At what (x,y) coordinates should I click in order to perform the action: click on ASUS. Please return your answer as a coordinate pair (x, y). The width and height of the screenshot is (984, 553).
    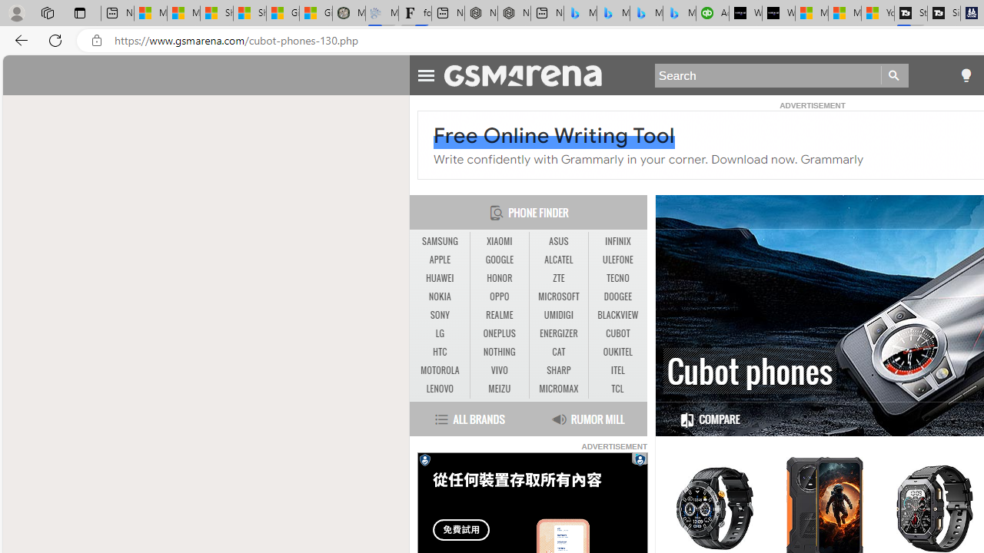
    Looking at the image, I should click on (558, 241).